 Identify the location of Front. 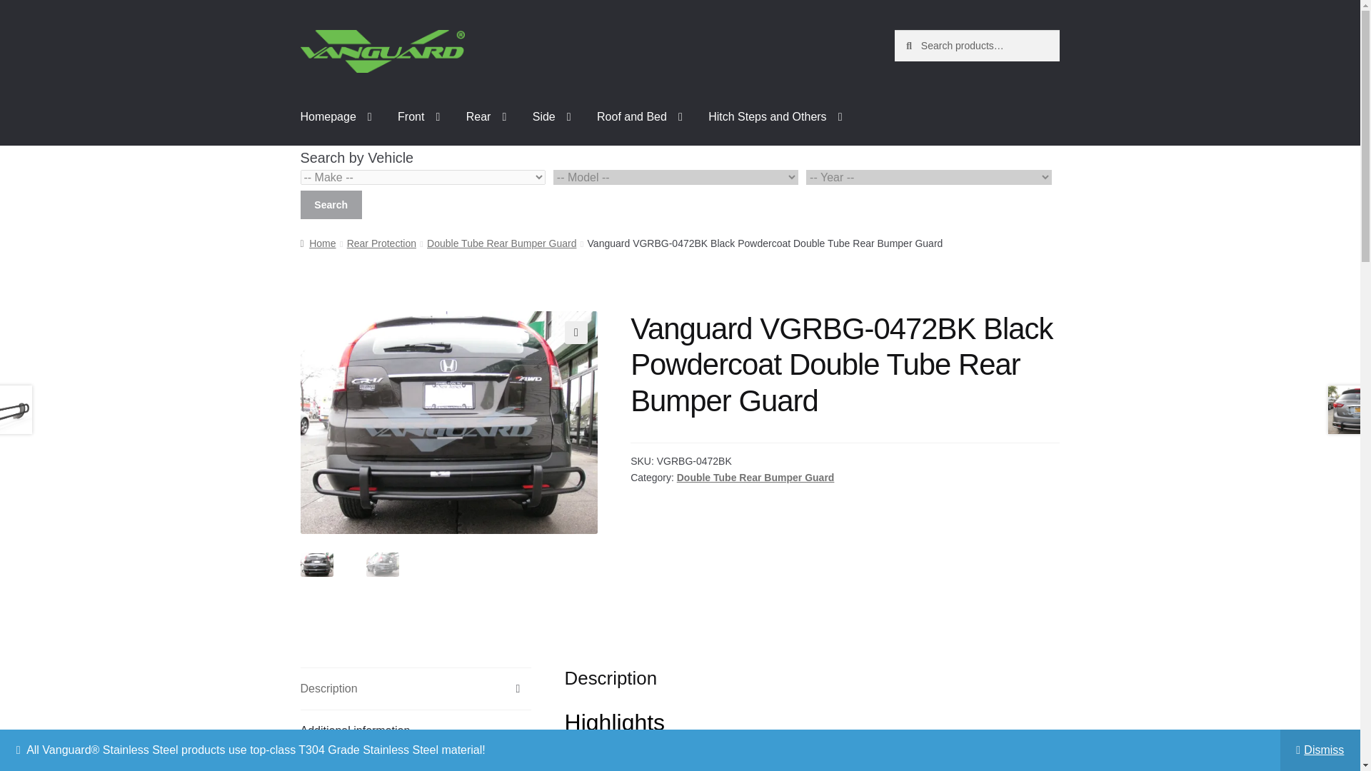
(418, 117).